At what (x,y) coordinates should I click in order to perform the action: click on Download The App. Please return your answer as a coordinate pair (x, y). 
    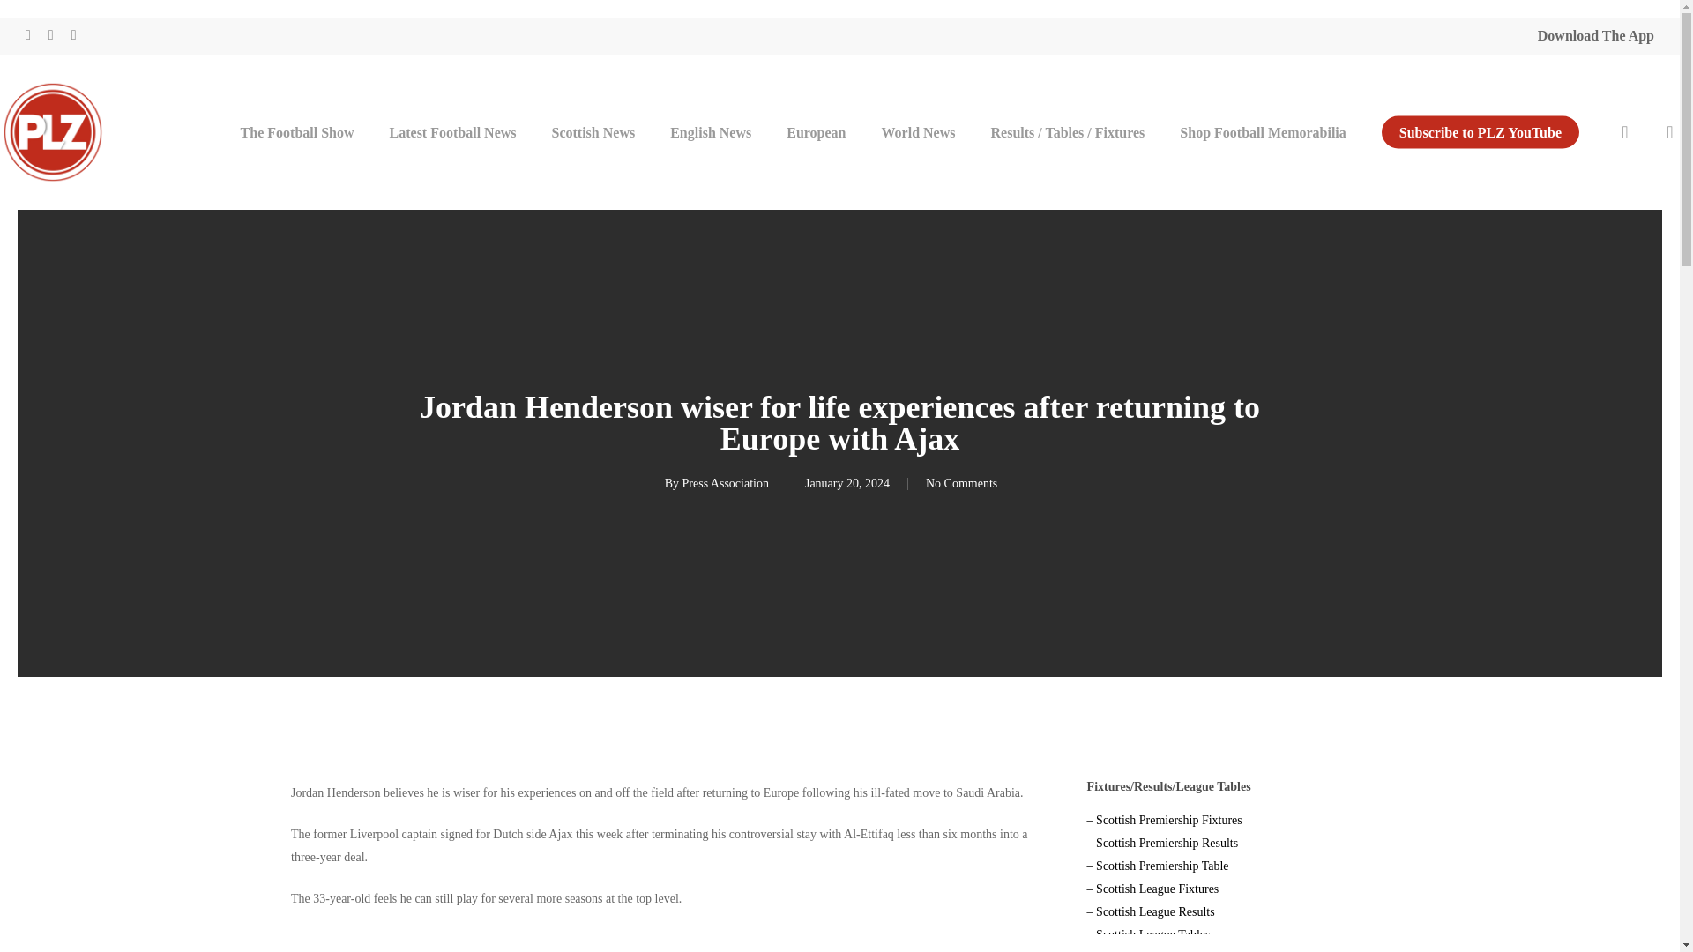
    Looking at the image, I should click on (1595, 35).